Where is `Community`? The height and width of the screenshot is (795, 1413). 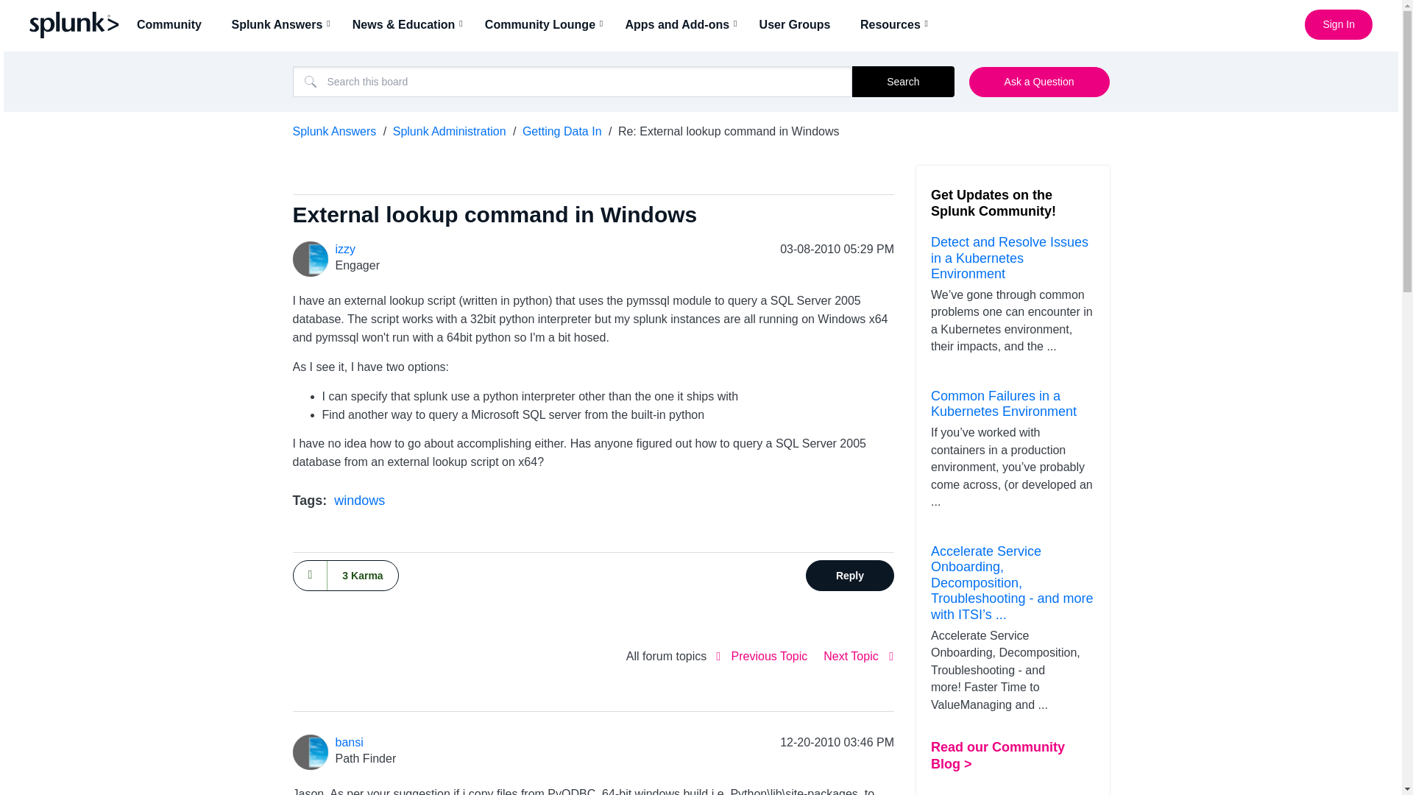
Community is located at coordinates (174, 24).